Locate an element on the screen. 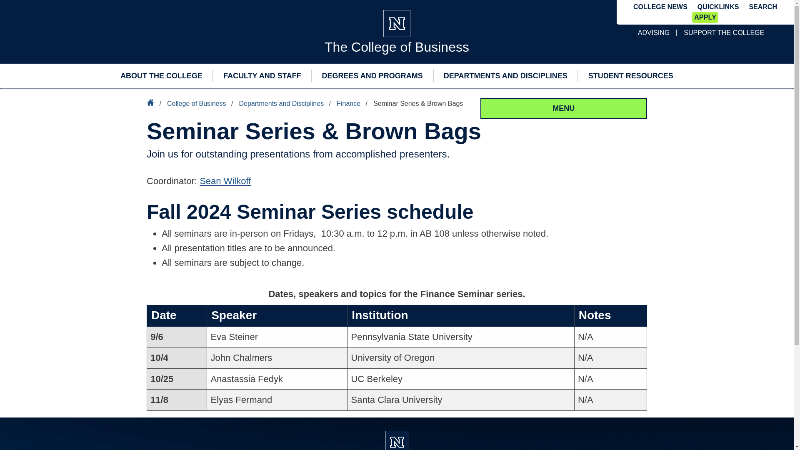 The image size is (800, 450). ABOUT THE COLLEGE is located at coordinates (161, 76).